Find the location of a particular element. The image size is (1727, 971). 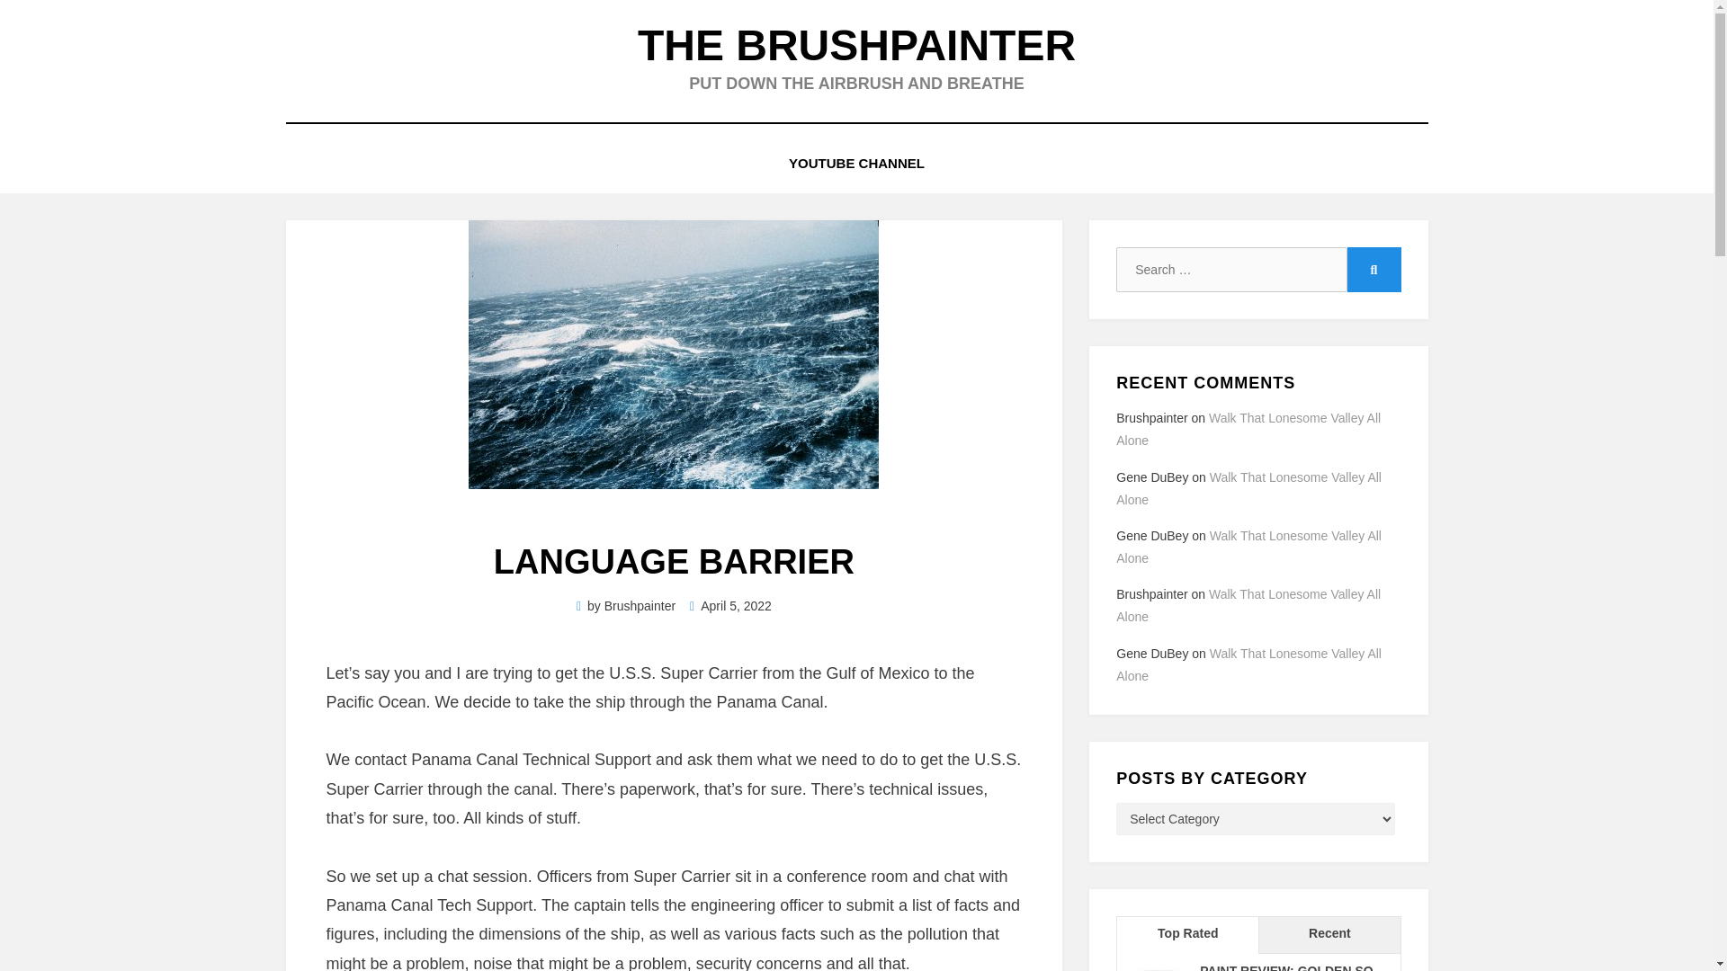

Recent is located at coordinates (1329, 935).